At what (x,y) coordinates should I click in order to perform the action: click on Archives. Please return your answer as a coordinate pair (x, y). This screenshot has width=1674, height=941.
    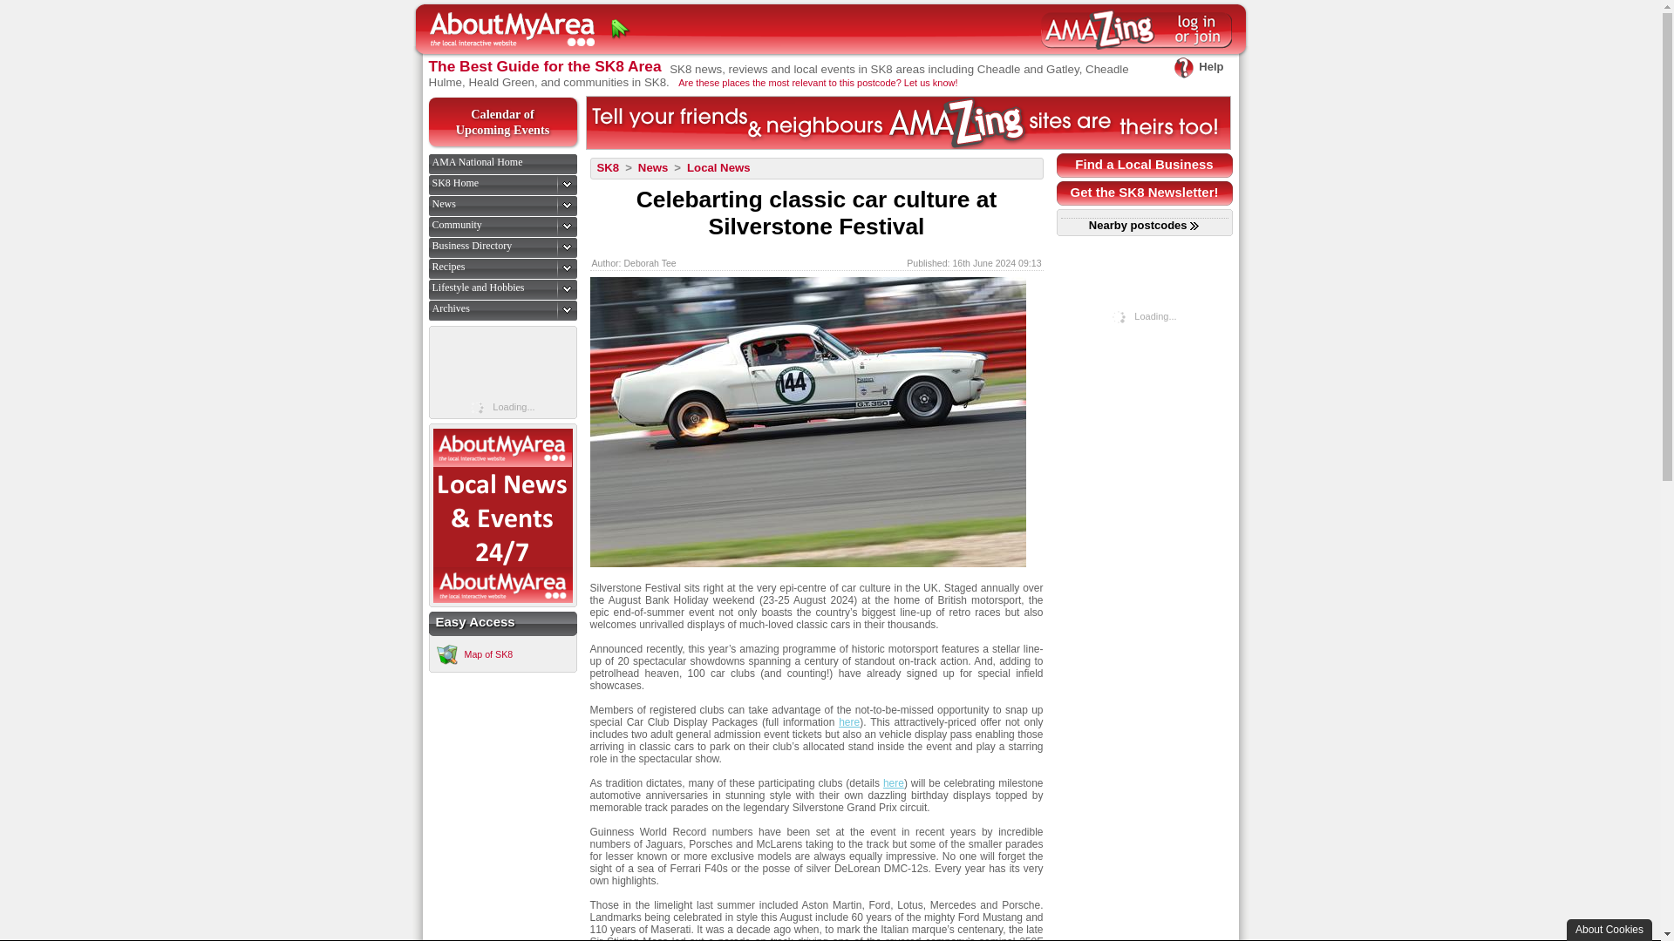
    Looking at the image, I should click on (451, 308).